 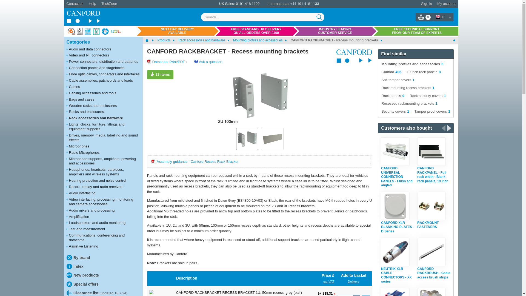 What do you see at coordinates (103, 161) in the screenshot?
I see `Microphone supports, amplifiers, powering and accessories` at bounding box center [103, 161].